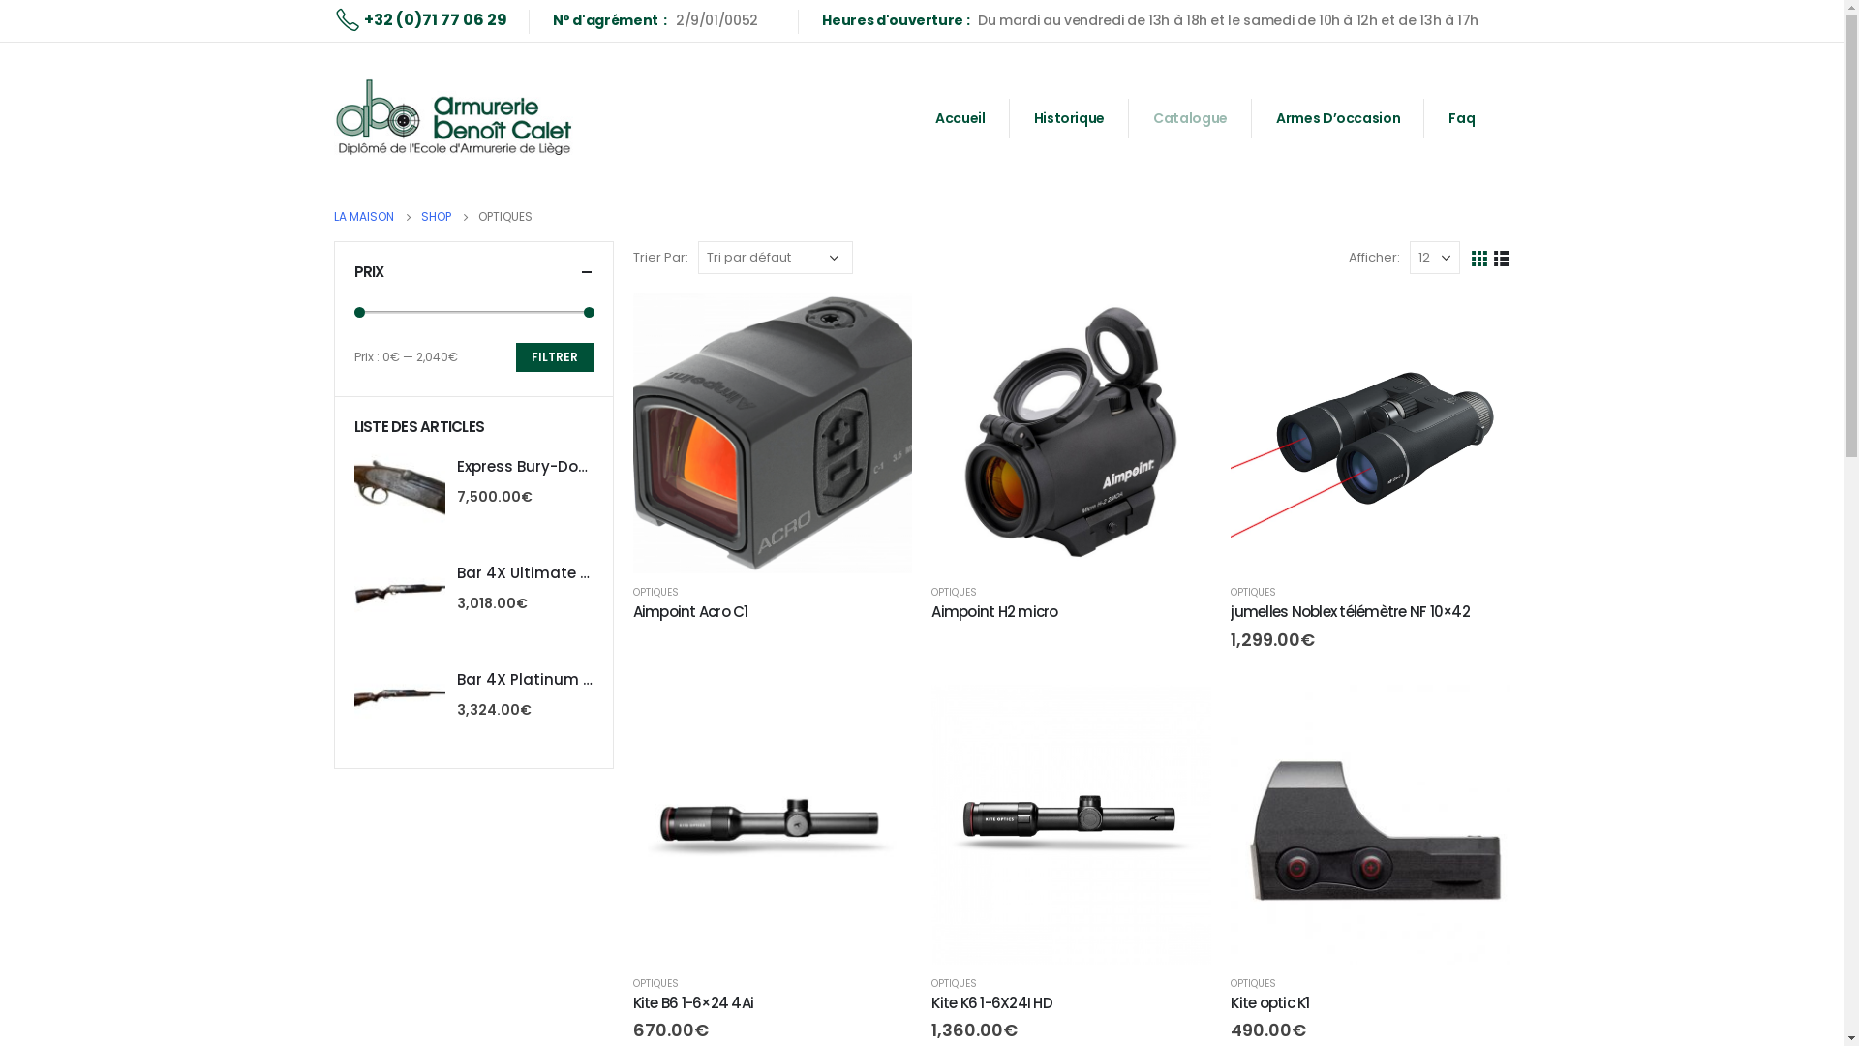 This screenshot has height=1046, width=1859. Describe the element at coordinates (527, 467) in the screenshot. I see `Express Bury-Donckier 9.3x74R` at that location.